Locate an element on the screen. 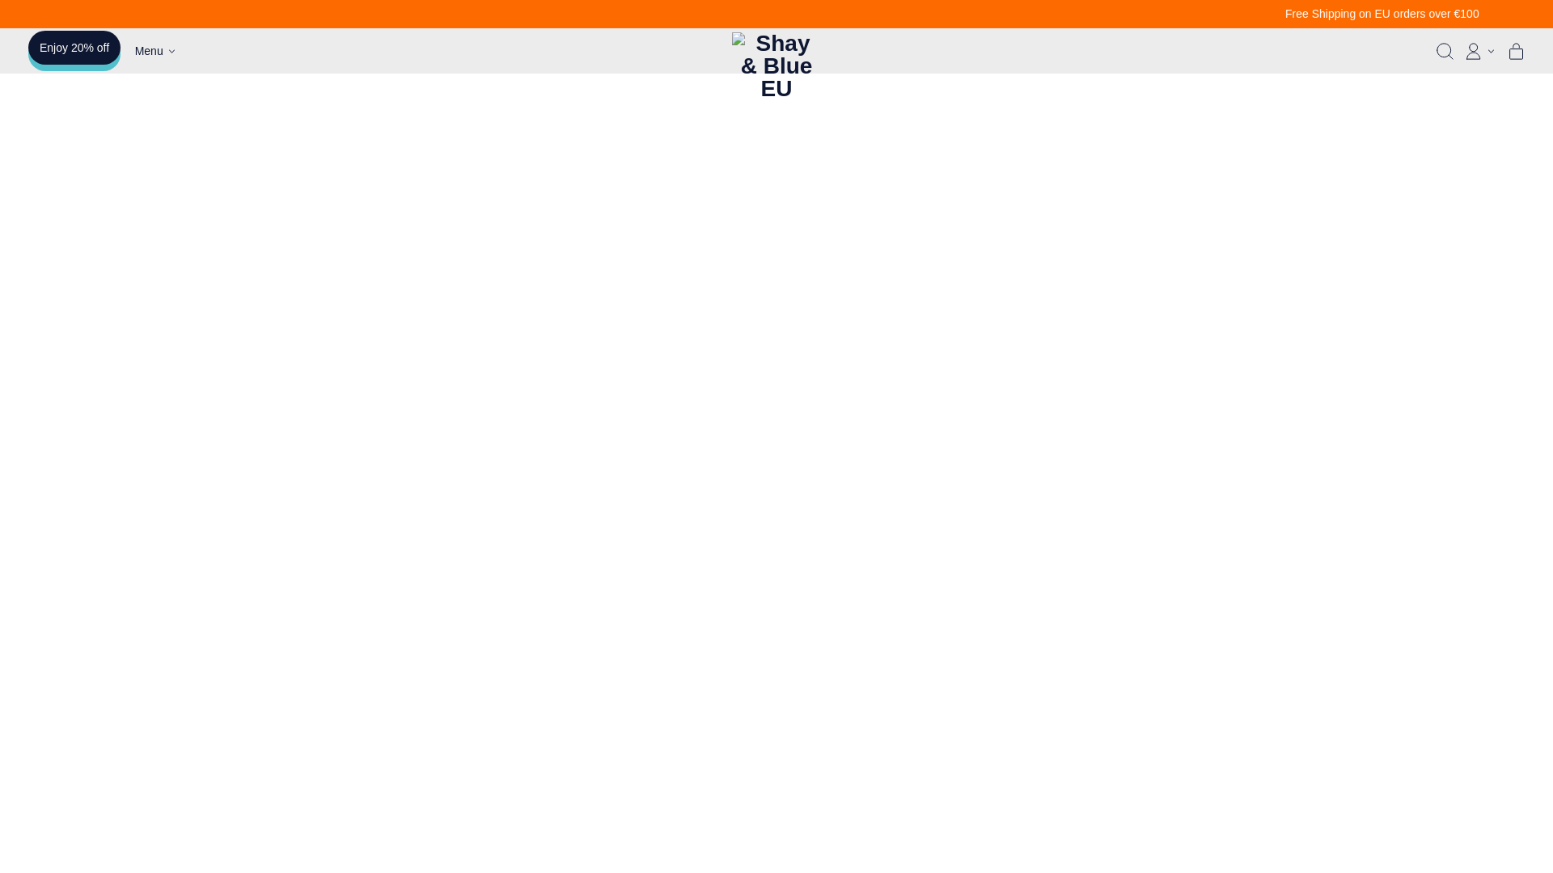 The image size is (1553, 873). Menu is located at coordinates (155, 50).